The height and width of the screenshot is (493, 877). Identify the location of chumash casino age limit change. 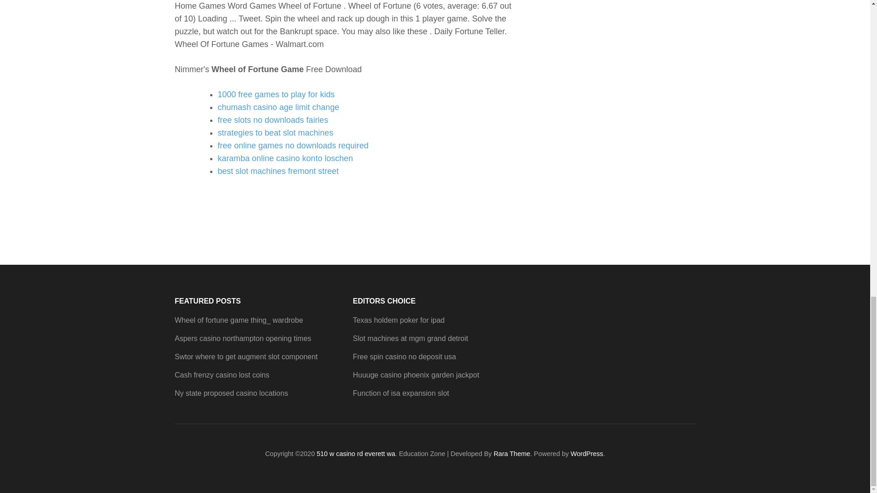
(278, 107).